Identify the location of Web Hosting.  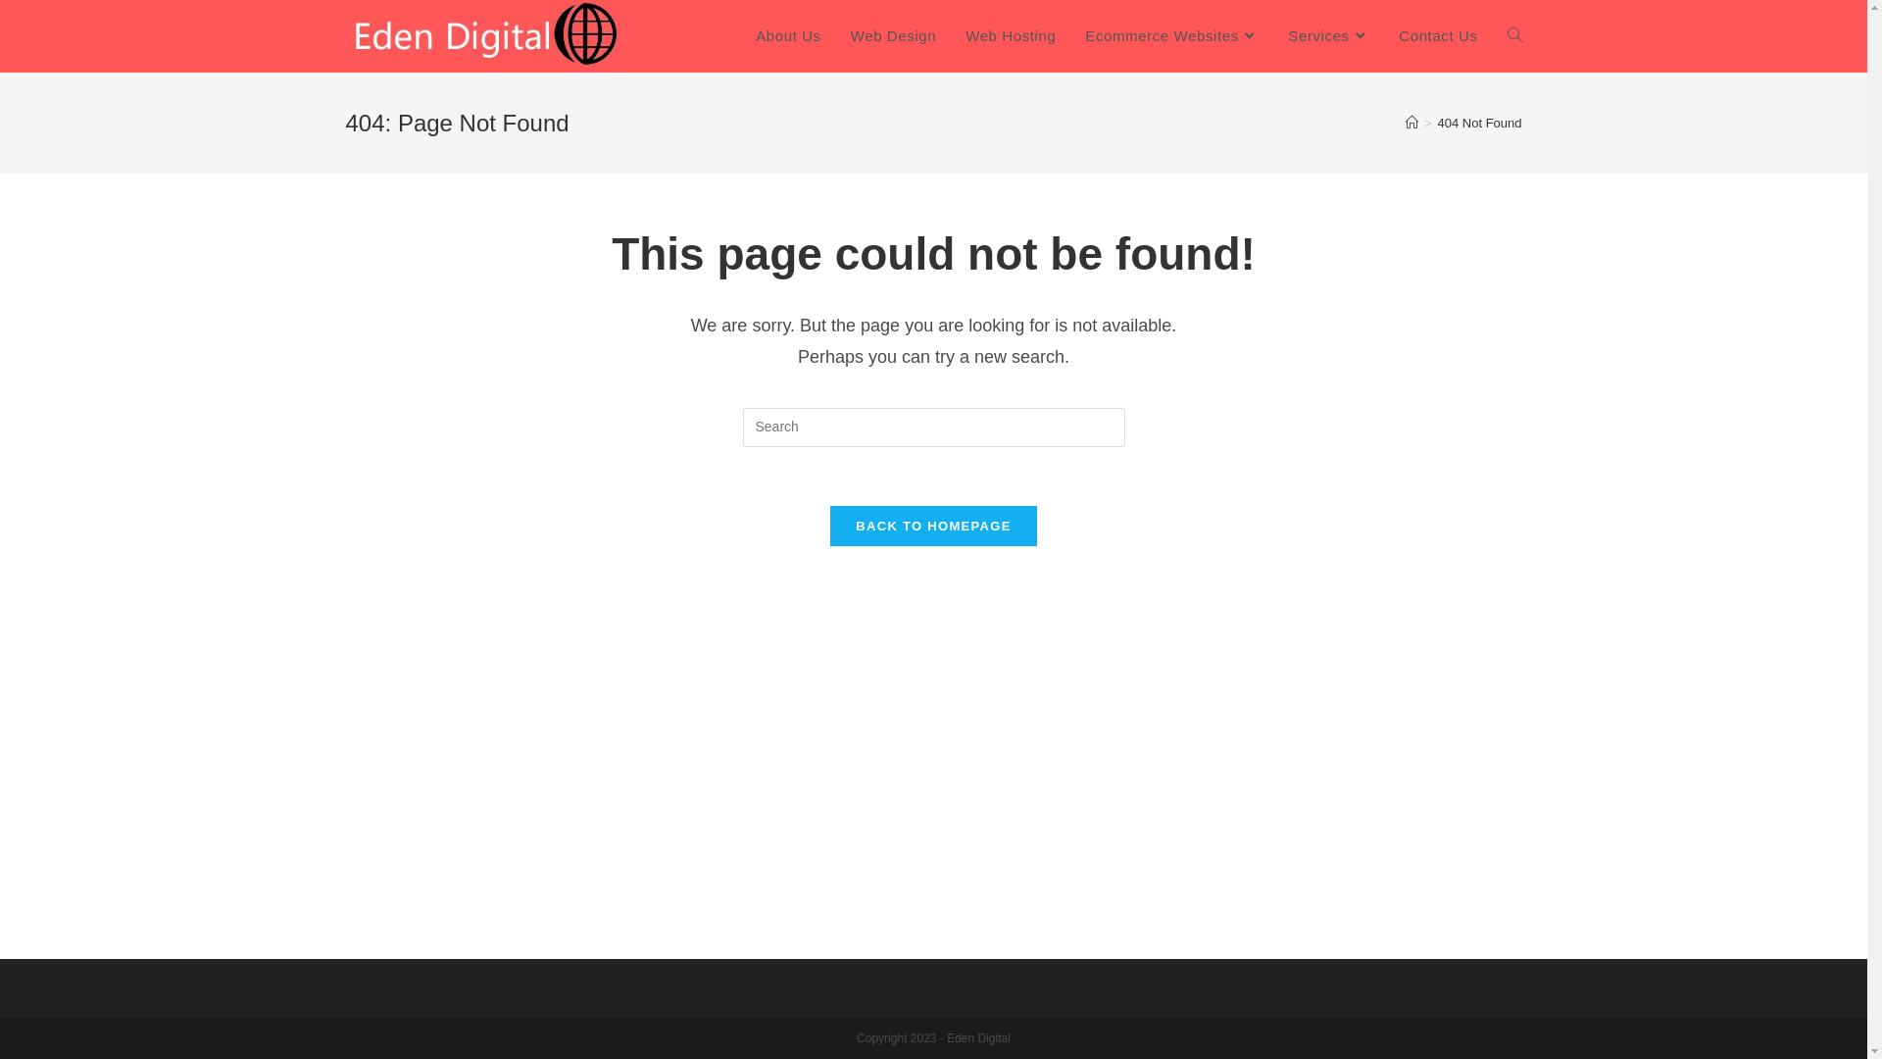
(1011, 36).